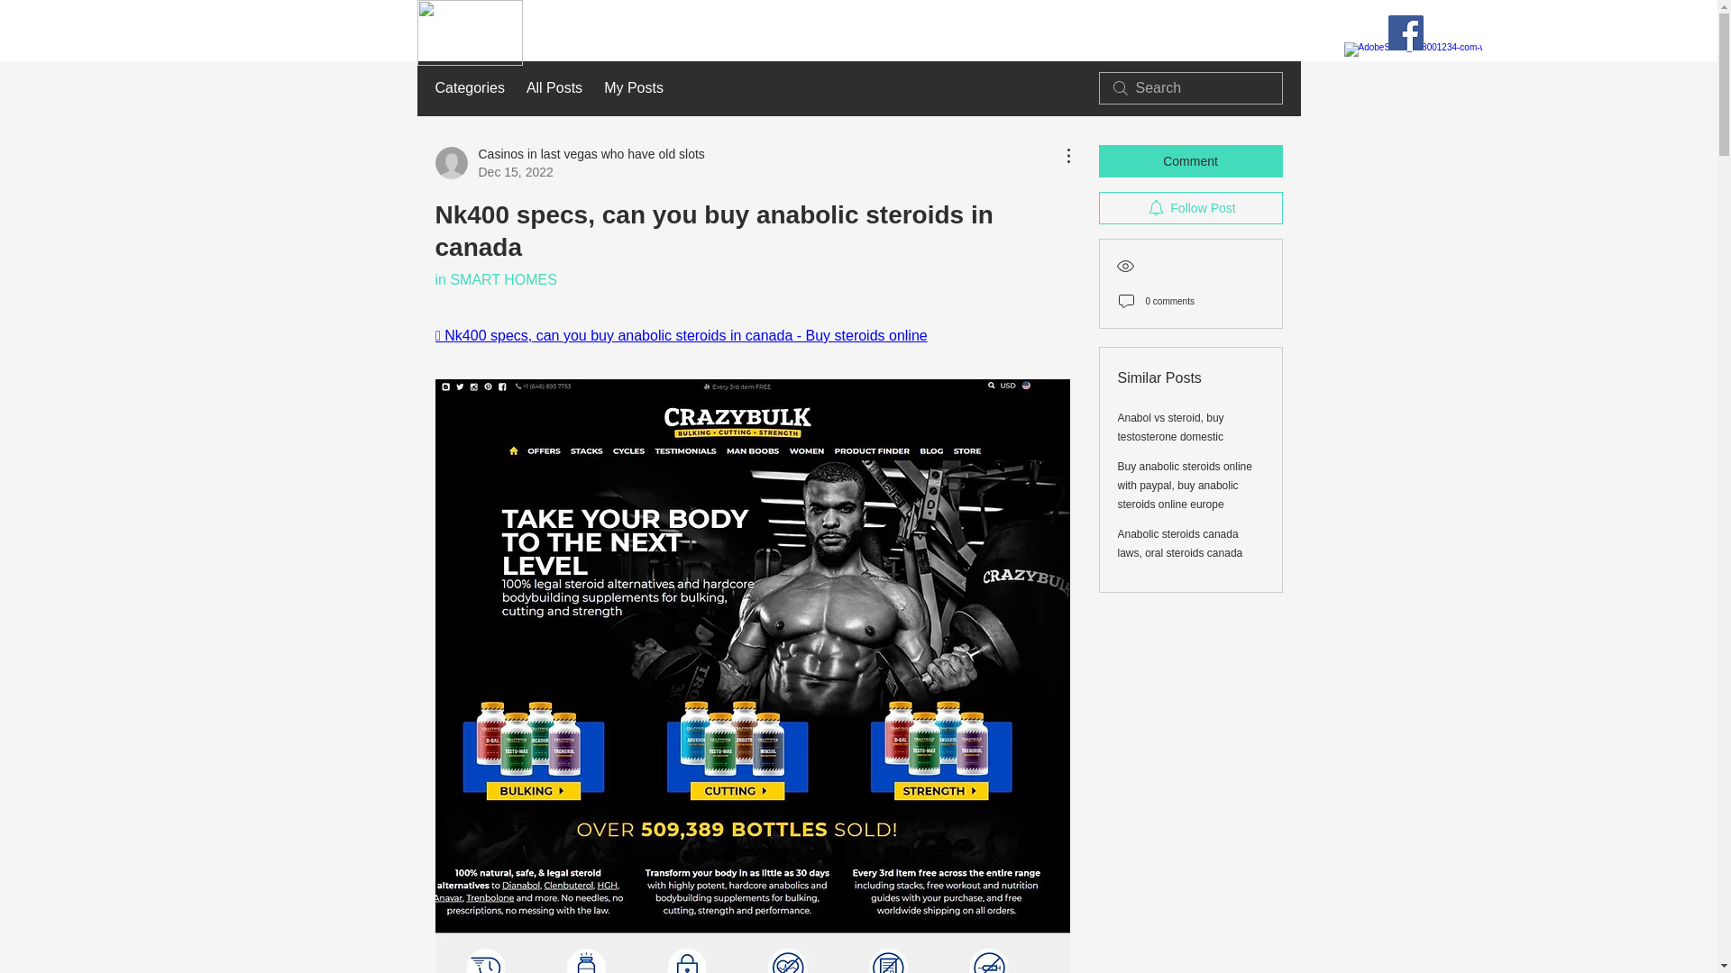  Describe the element at coordinates (633, 88) in the screenshot. I see `in SMART HOMES` at that location.